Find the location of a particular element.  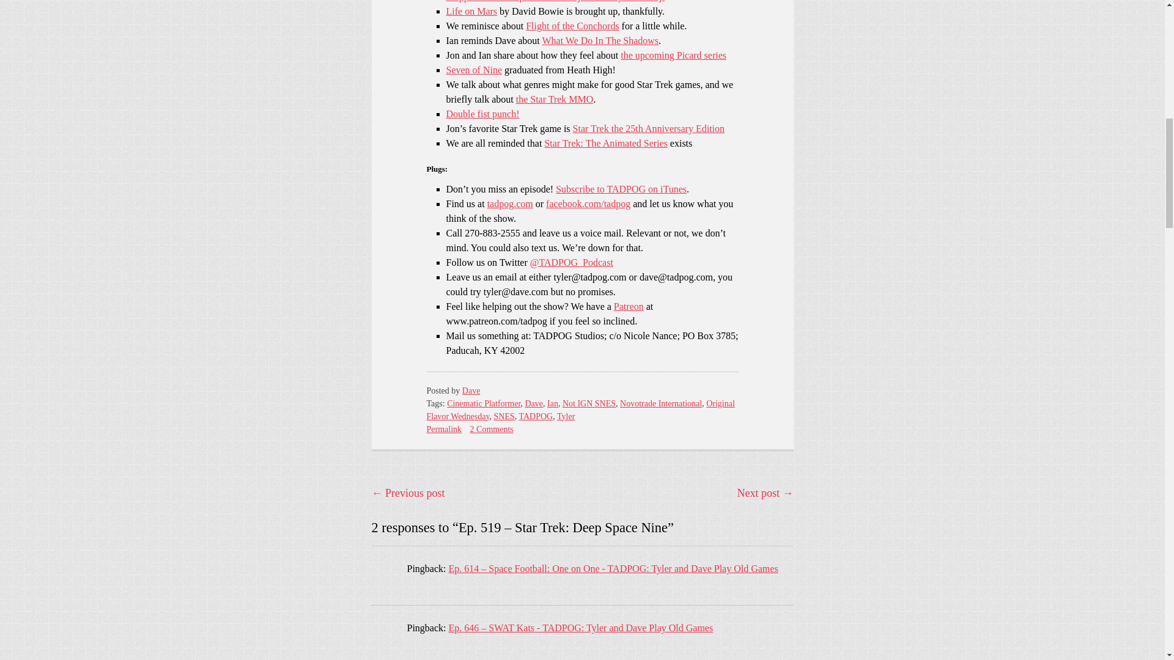

Life on Mars is located at coordinates (472, 11).